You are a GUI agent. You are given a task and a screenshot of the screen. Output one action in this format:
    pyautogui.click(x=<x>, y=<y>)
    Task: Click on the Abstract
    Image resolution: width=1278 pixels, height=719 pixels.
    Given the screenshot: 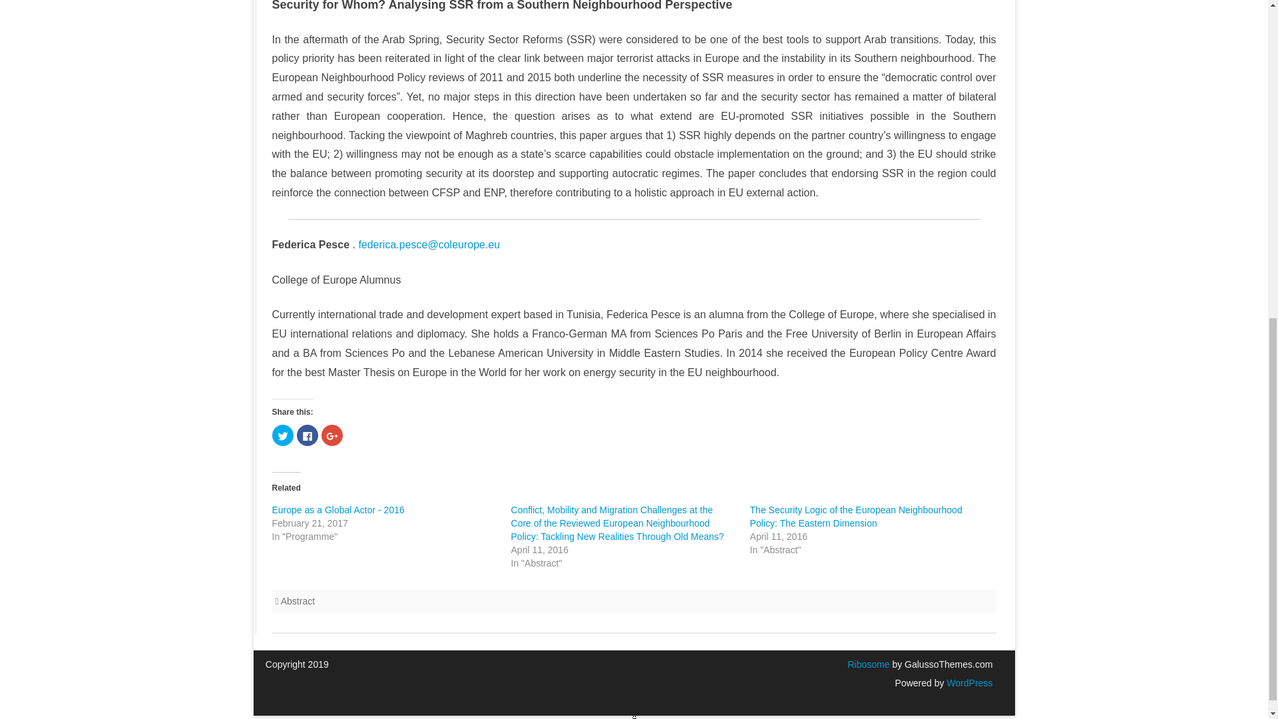 What is the action you would take?
    pyautogui.click(x=298, y=601)
    